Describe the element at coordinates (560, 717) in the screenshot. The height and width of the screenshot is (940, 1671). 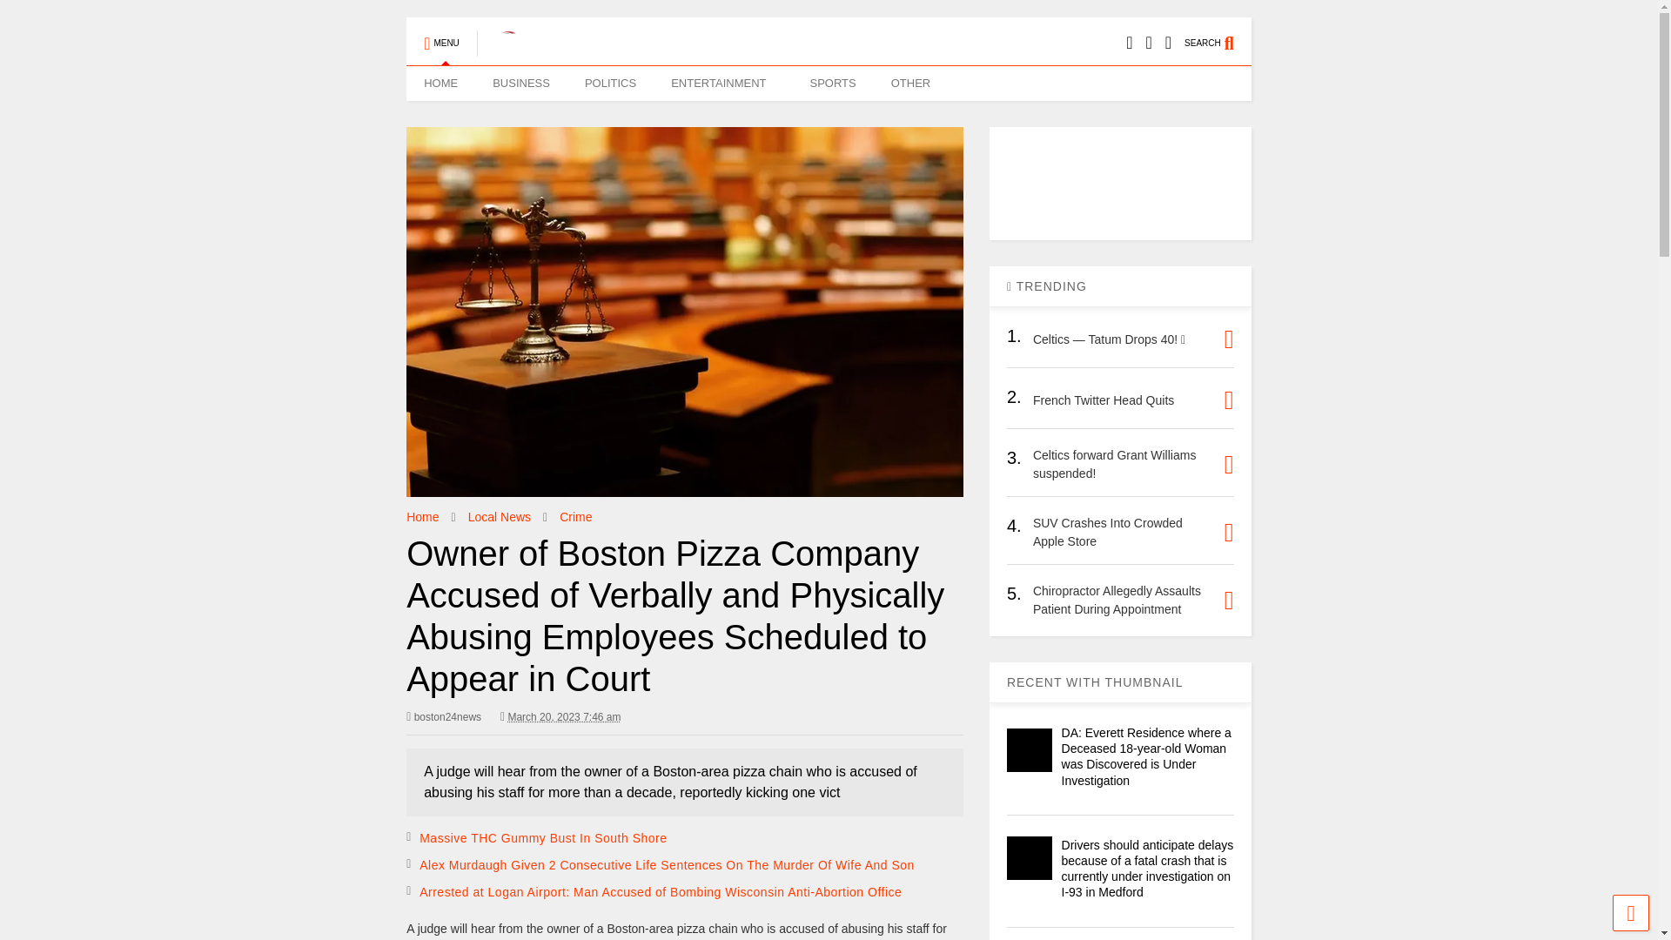
I see `2023-03-20T07:46:58-04:00` at that location.